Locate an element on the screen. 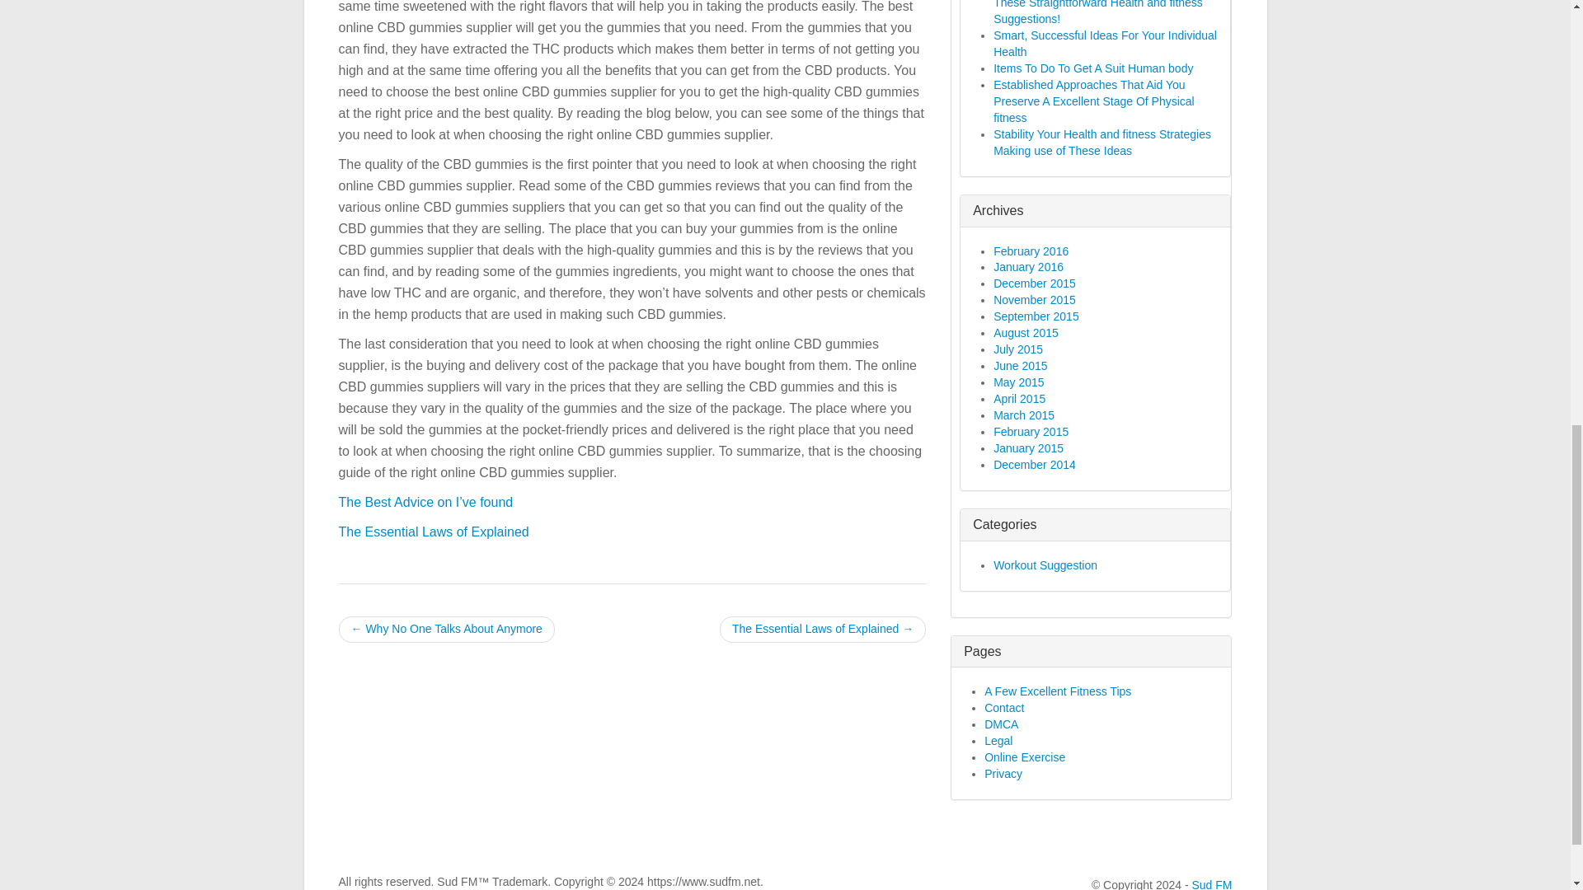 This screenshot has width=1583, height=890. November 2015 is located at coordinates (1035, 300).